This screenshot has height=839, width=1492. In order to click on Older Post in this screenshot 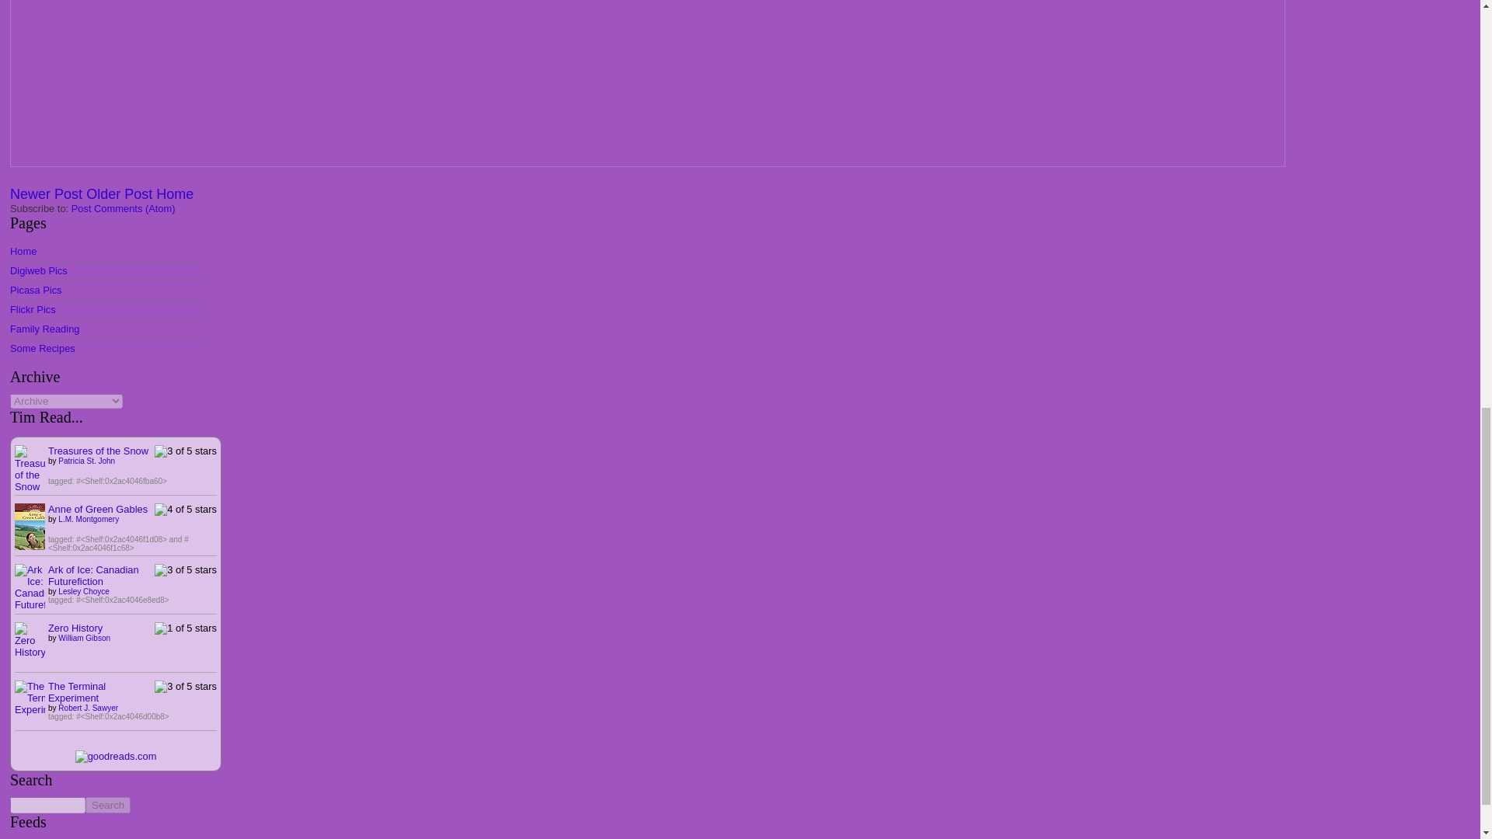, I will do `click(119, 194)`.